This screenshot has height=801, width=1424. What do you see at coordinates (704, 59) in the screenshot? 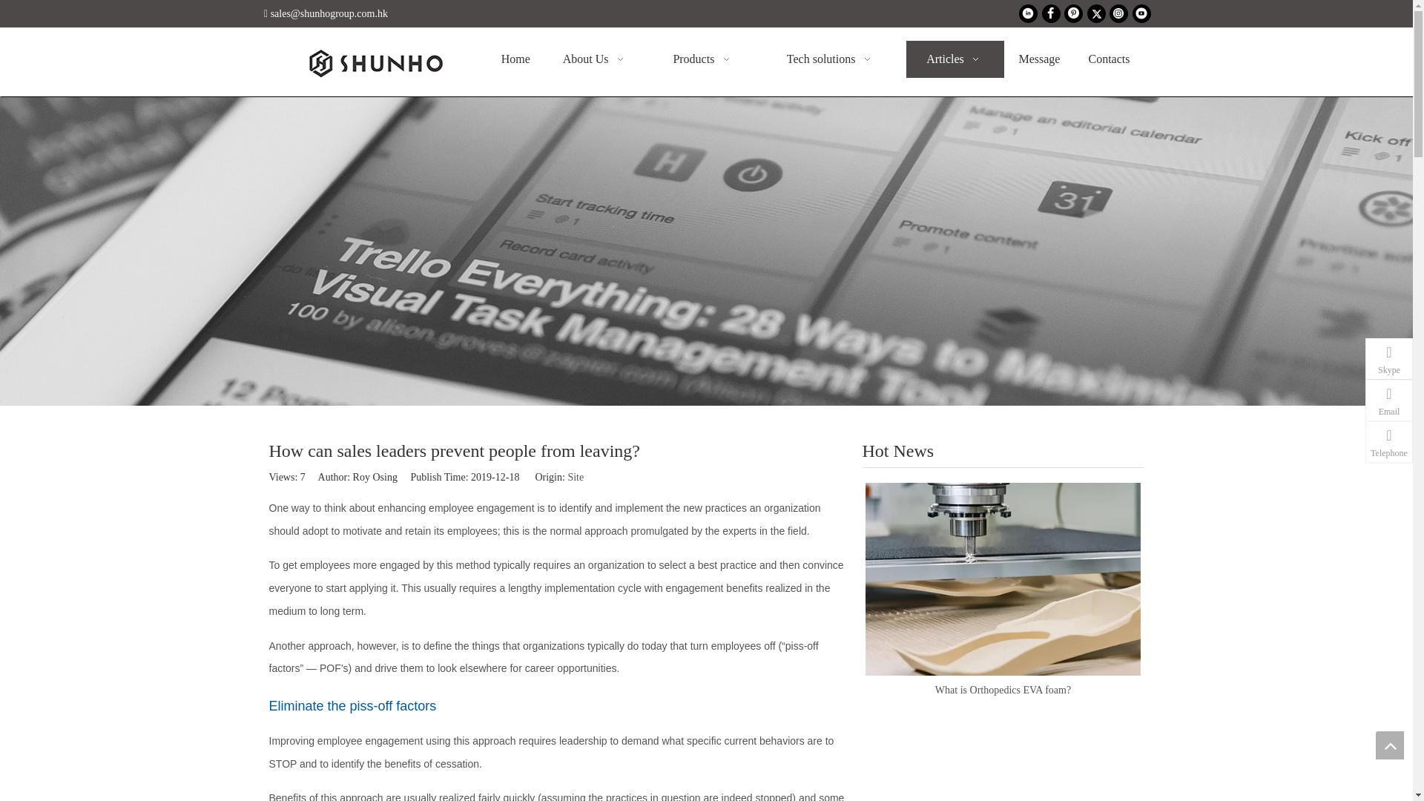
I see `Products  ` at bounding box center [704, 59].